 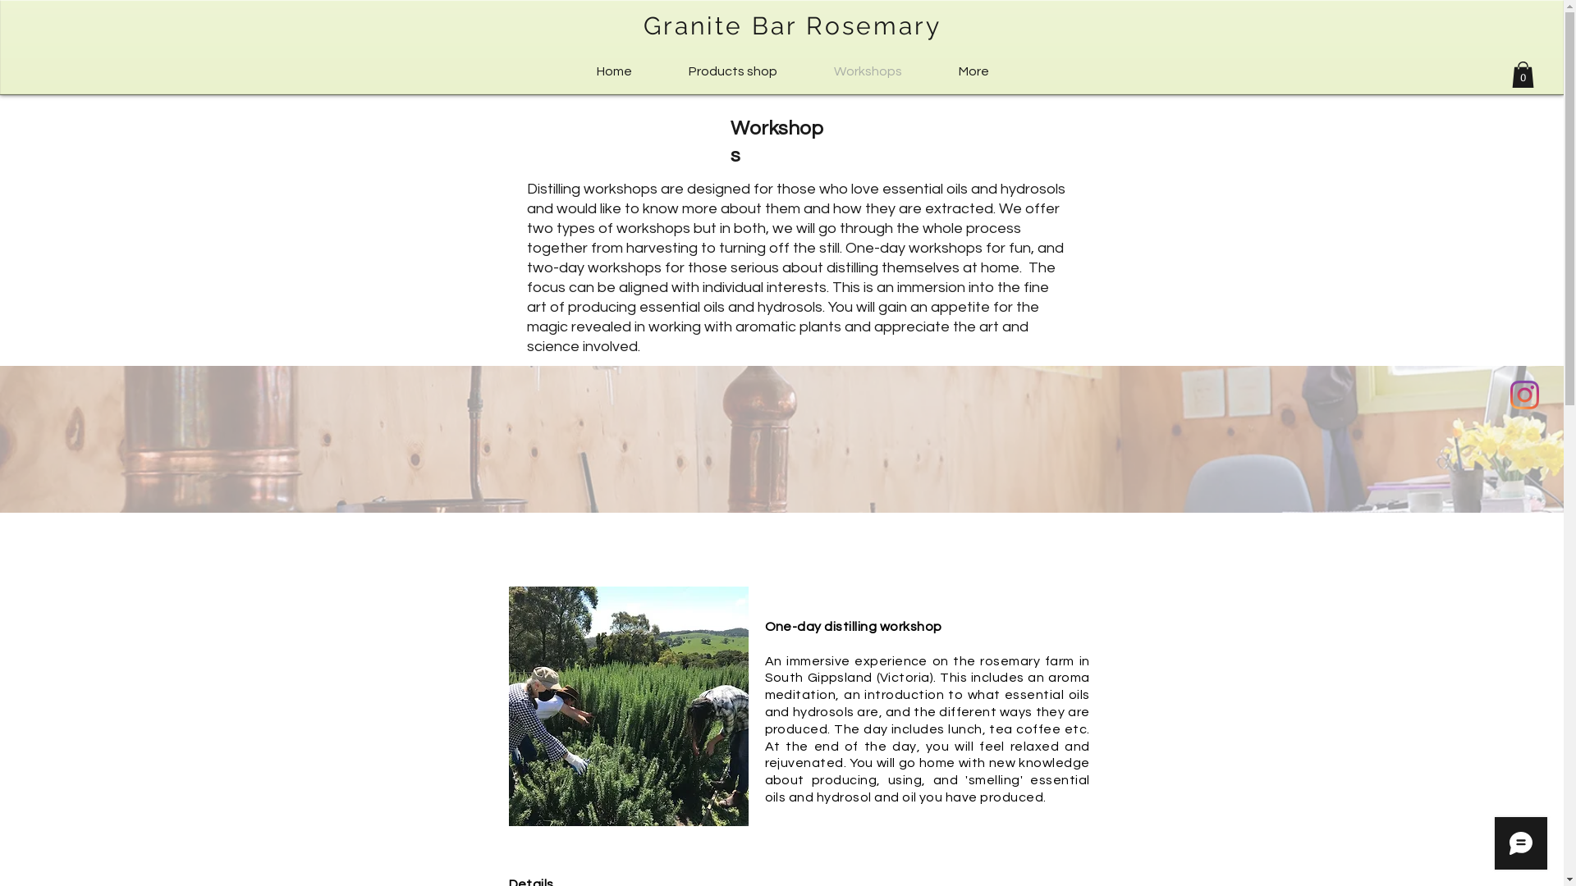 I want to click on Granite Bar Rosemary, so click(x=793, y=26).